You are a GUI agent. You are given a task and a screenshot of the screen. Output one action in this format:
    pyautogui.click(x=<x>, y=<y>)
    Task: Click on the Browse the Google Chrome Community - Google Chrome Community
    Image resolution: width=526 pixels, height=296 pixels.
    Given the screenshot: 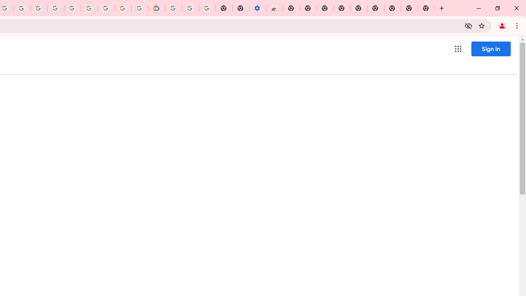 What is the action you would take?
    pyautogui.click(x=140, y=8)
    